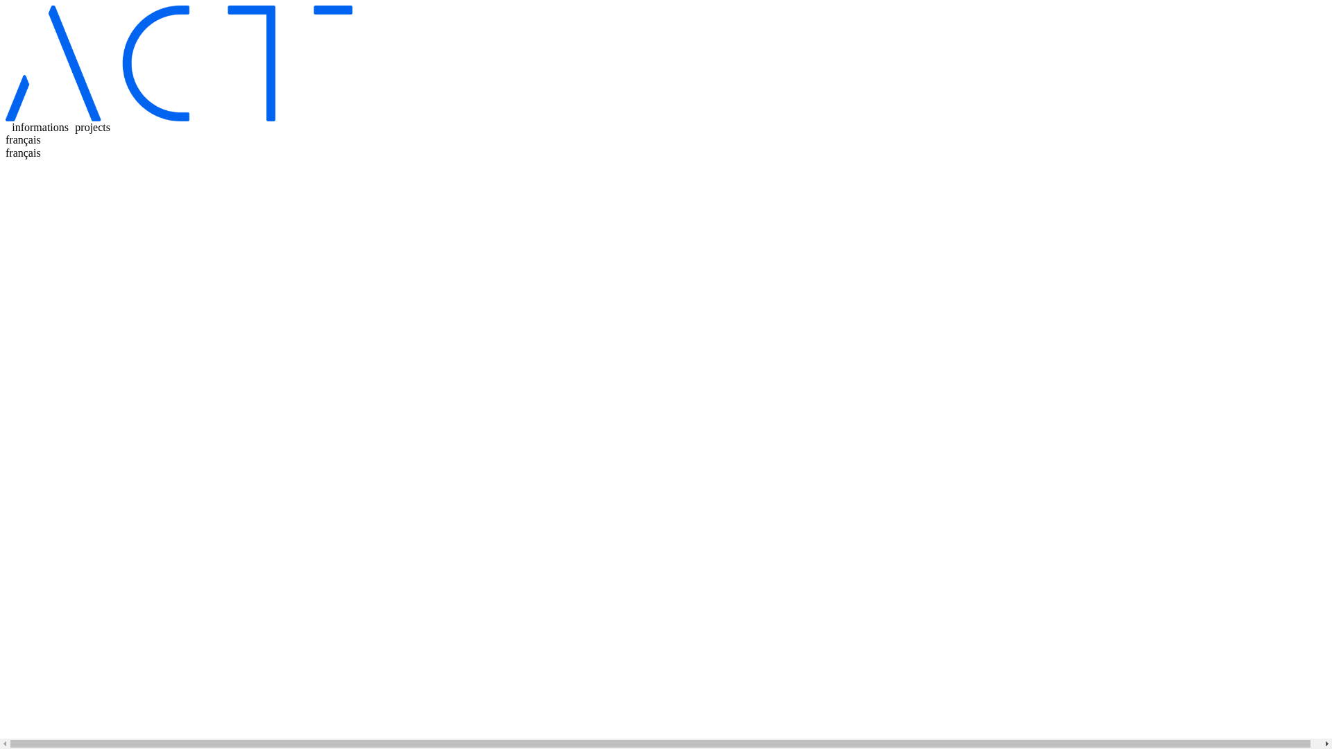  I want to click on projects, so click(93, 128).